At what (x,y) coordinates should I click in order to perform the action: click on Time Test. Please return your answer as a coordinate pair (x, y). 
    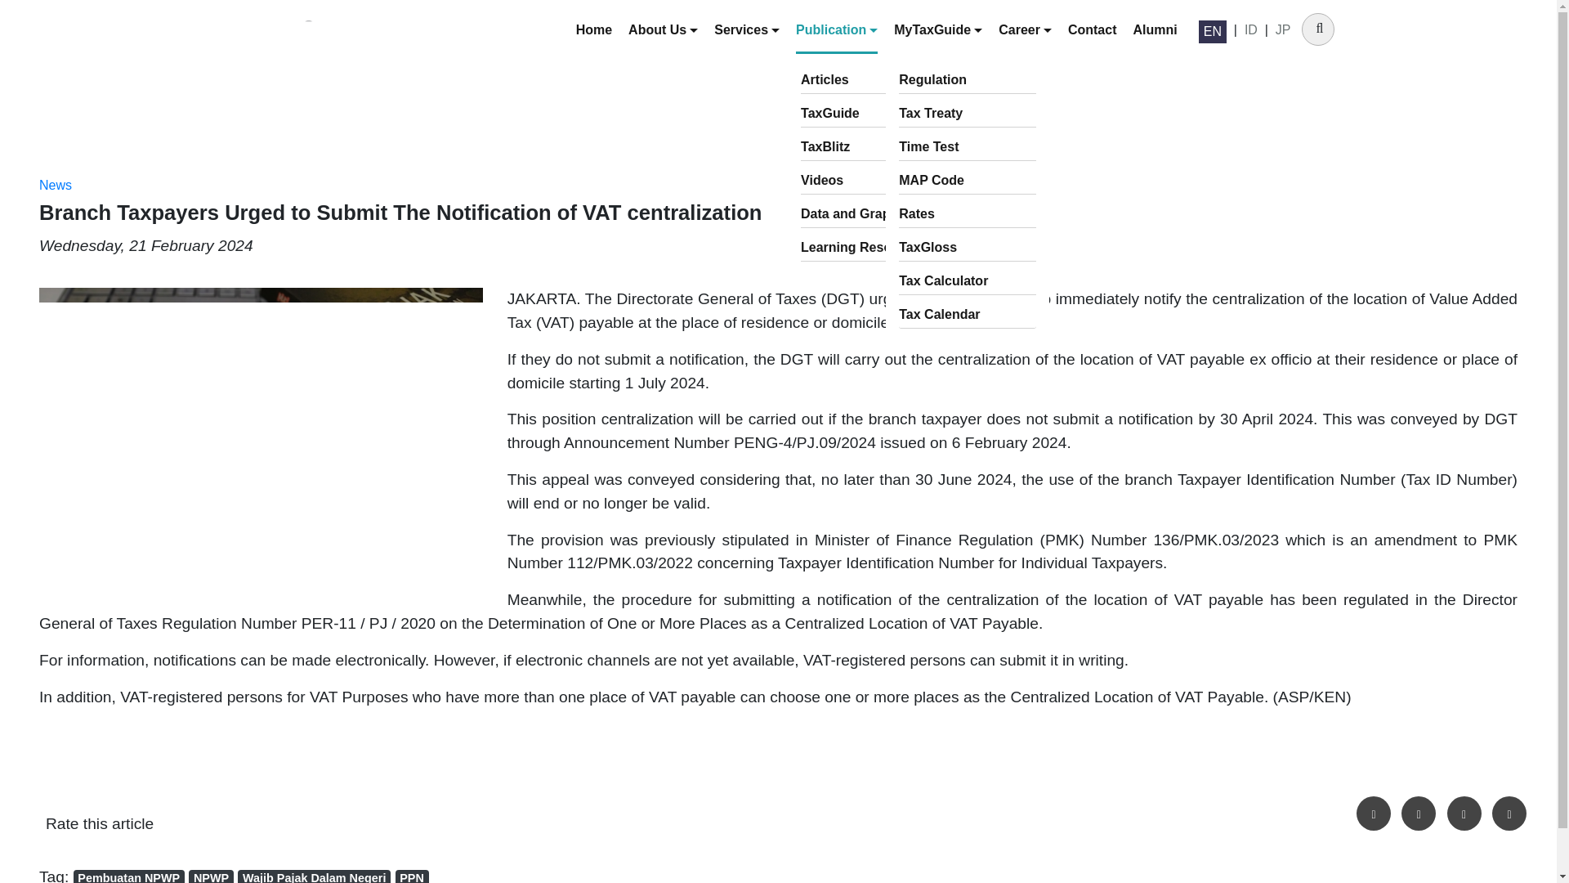
    Looking at the image, I should click on (968, 147).